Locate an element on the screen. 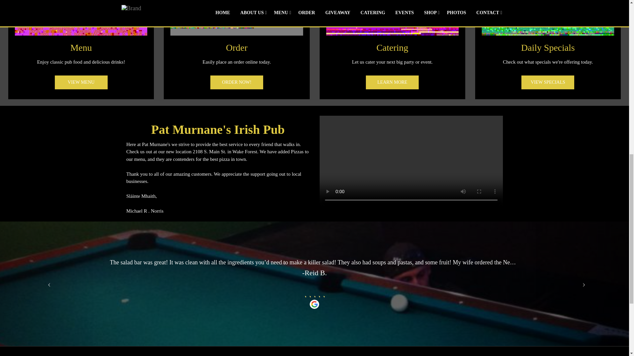 This screenshot has height=356, width=634. VIEW MENU is located at coordinates (81, 82).